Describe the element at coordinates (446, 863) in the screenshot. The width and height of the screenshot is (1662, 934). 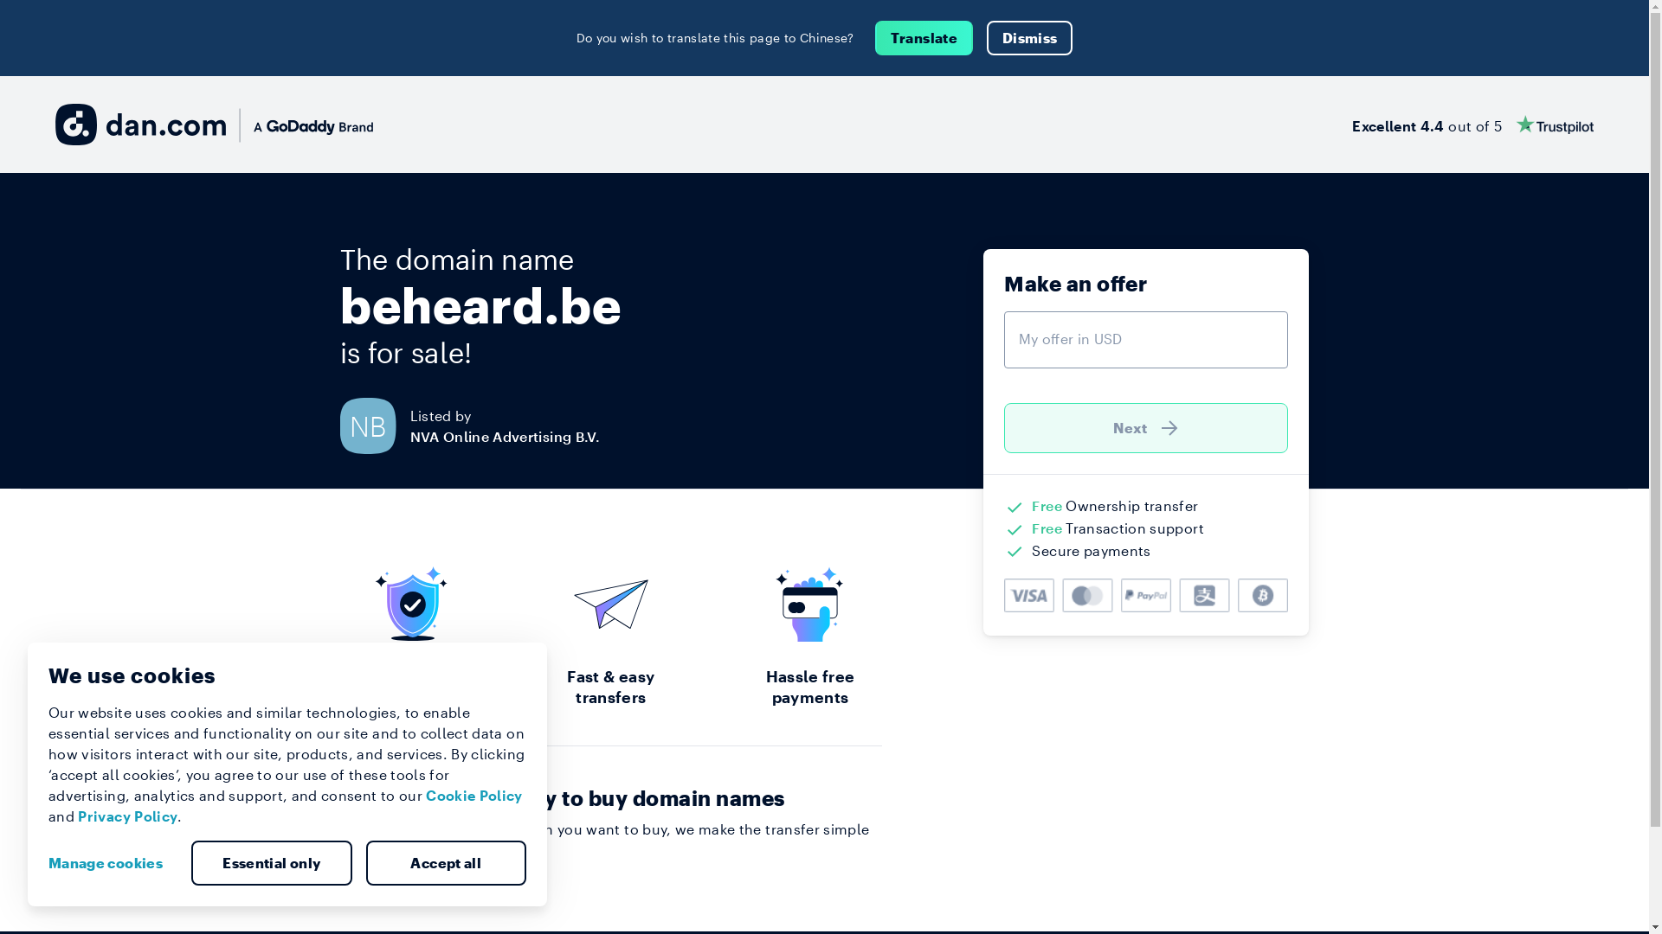
I see `Accept all` at that location.